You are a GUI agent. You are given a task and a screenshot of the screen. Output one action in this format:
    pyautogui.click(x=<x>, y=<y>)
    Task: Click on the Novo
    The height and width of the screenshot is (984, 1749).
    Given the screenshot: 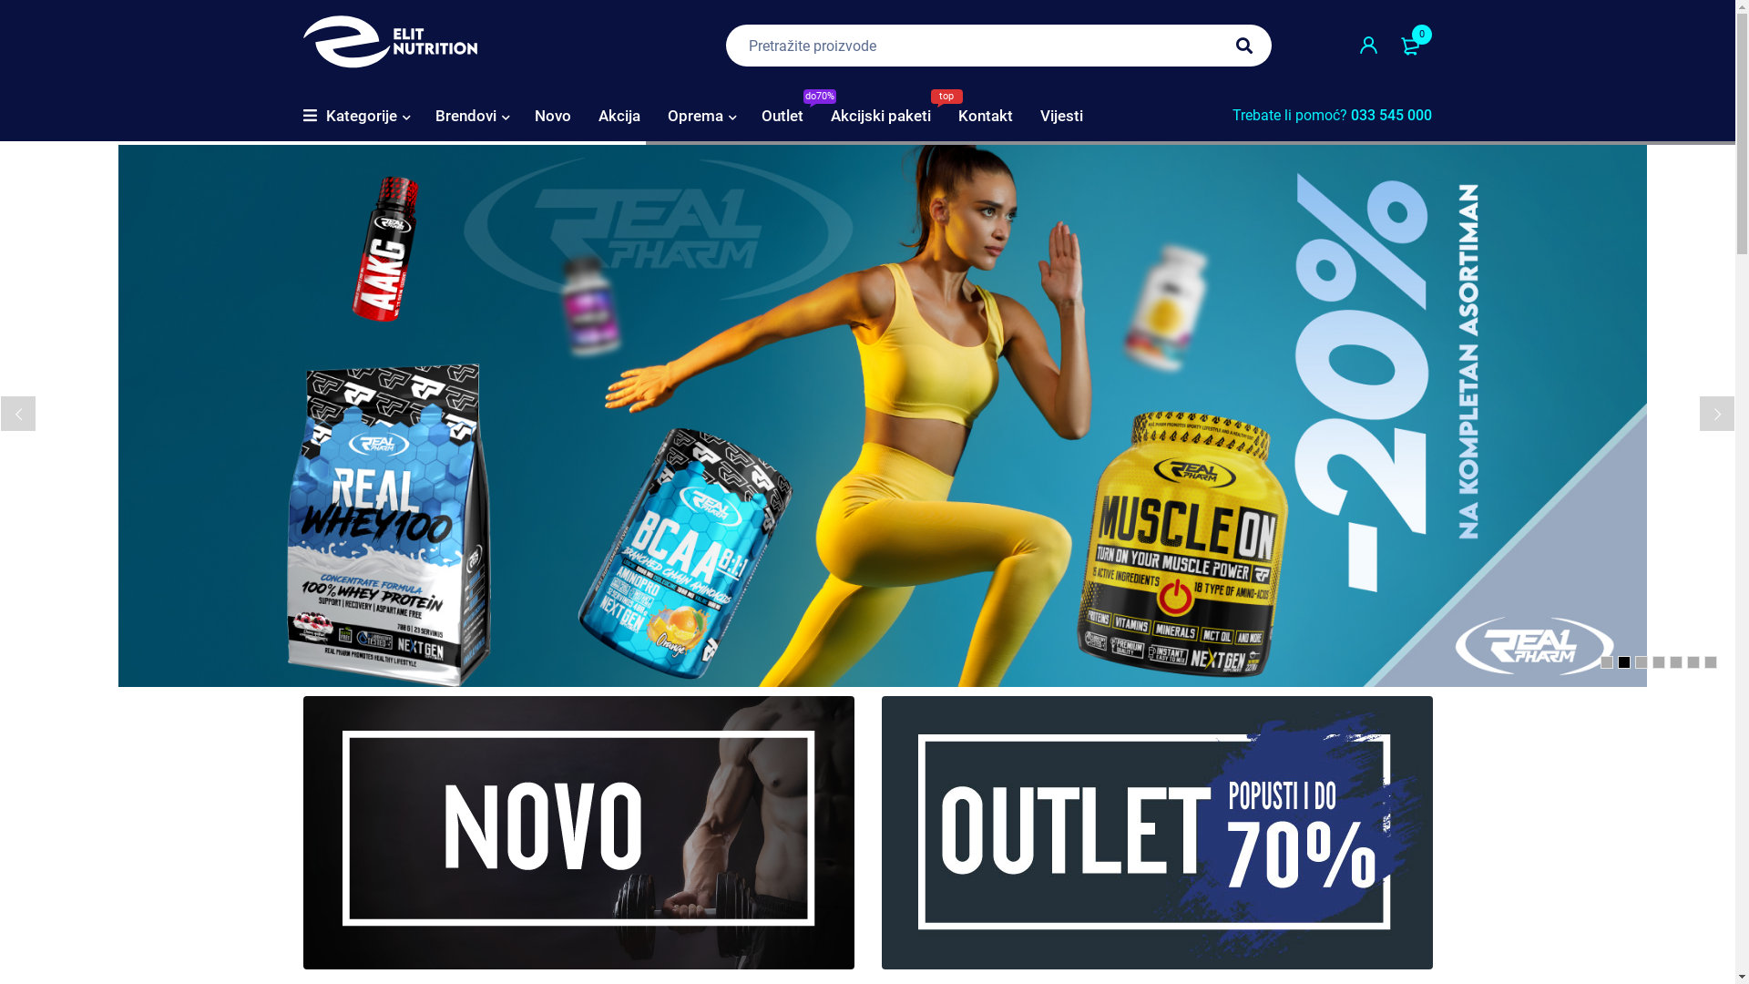 What is the action you would take?
    pyautogui.click(x=578, y=833)
    